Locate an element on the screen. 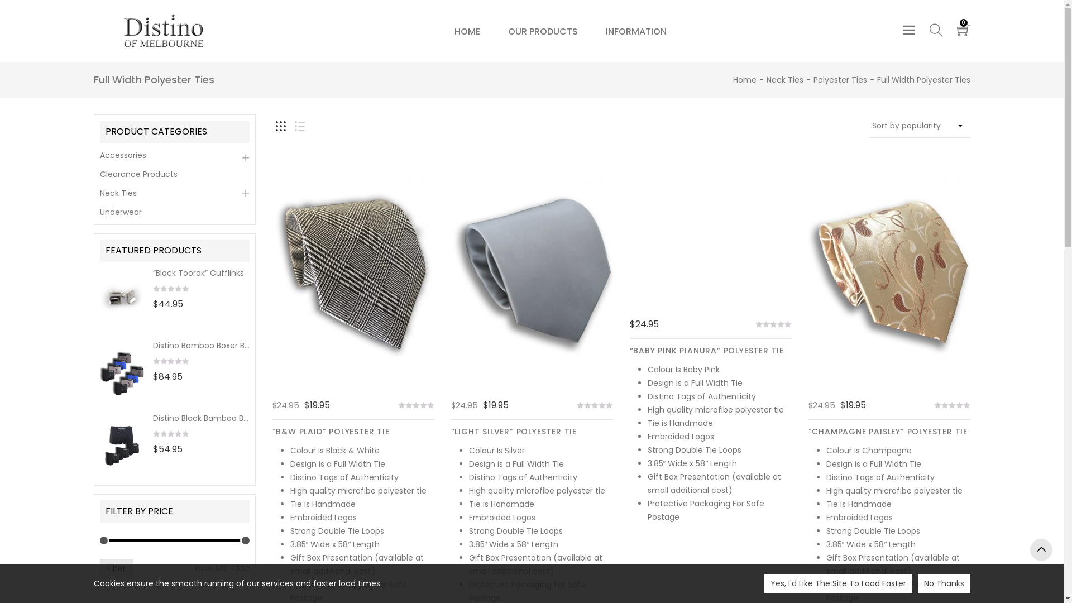  List is located at coordinates (300, 126).